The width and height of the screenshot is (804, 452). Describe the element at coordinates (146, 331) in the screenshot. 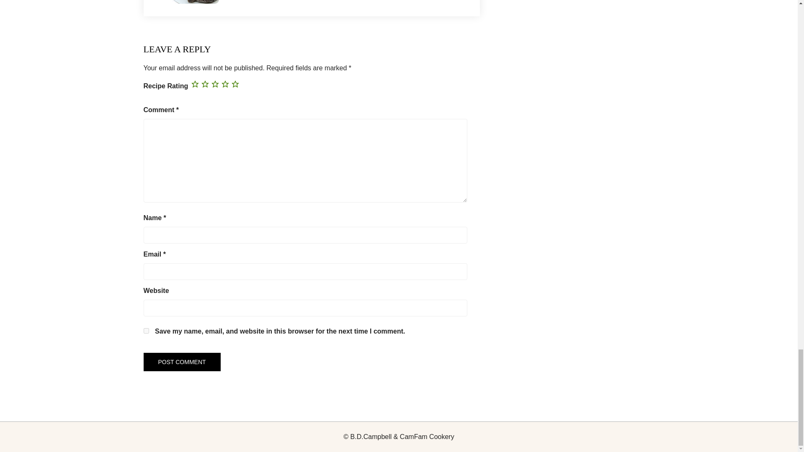

I see `yes` at that location.